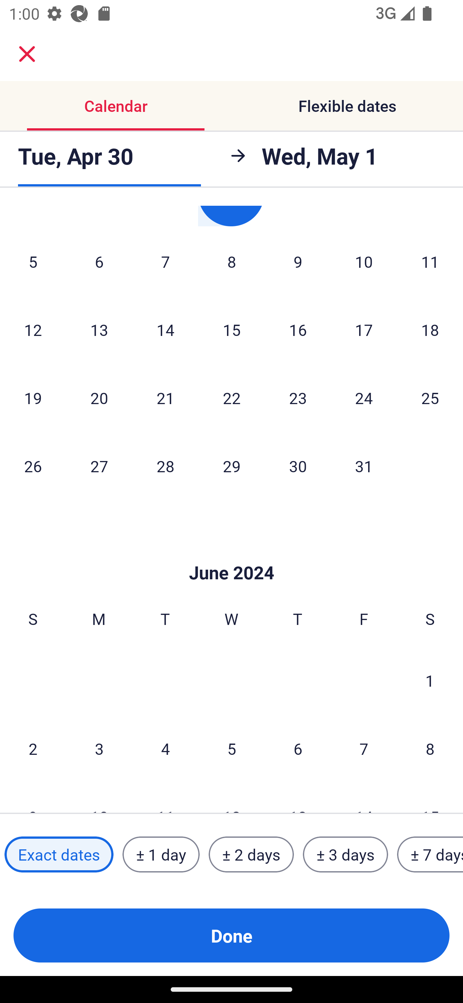 The width and height of the screenshot is (463, 1003). What do you see at coordinates (165, 465) in the screenshot?
I see `28 Tuesday, May 28, 2024` at bounding box center [165, 465].